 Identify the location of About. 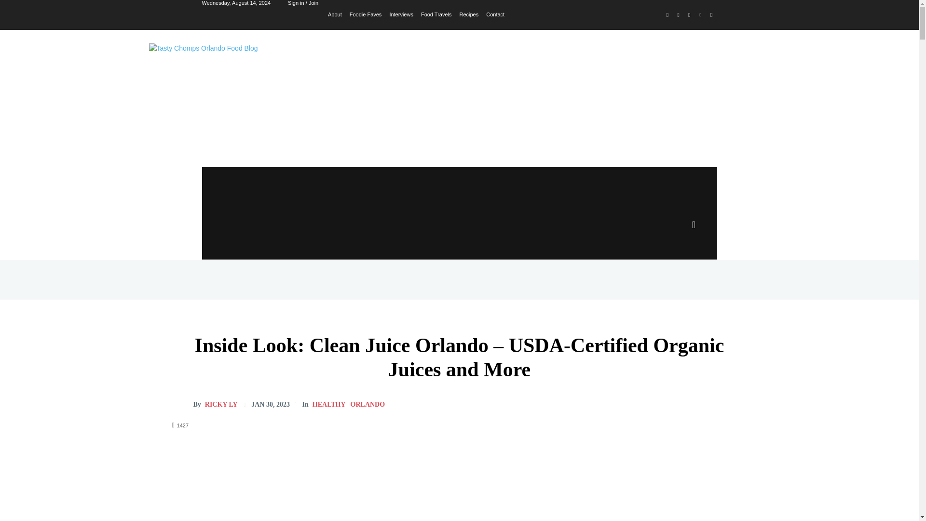
(335, 14).